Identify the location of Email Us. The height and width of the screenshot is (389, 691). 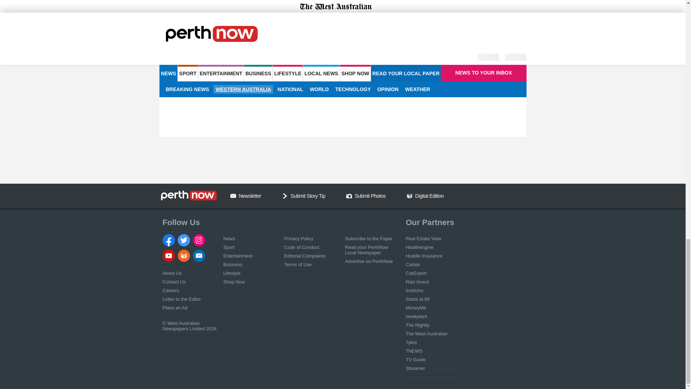
(233, 196).